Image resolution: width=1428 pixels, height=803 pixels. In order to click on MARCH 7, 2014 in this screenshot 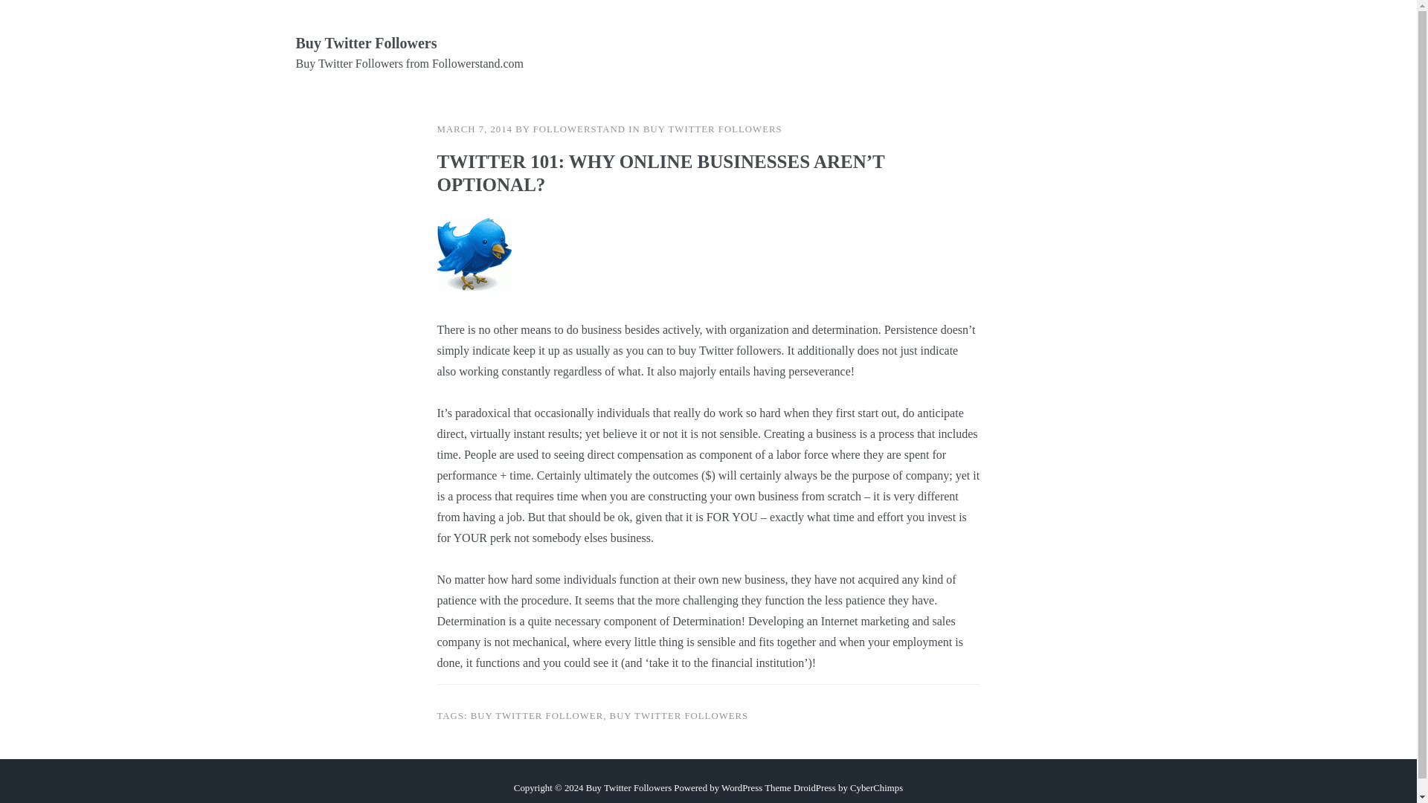, I will do `click(475, 129)`.